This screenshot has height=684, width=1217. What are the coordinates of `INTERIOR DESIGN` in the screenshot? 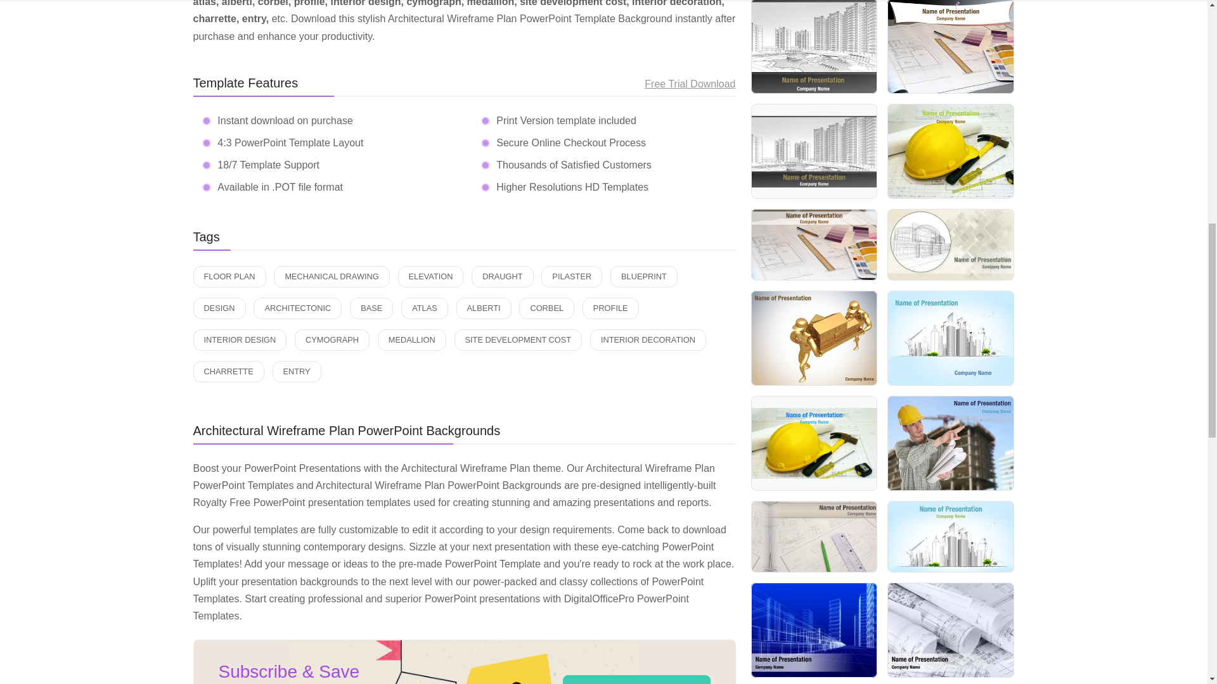 It's located at (239, 339).